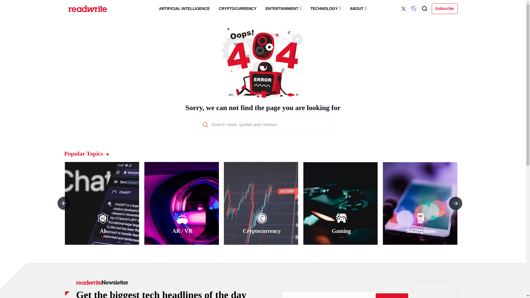 The image size is (530, 298). What do you see at coordinates (283, 8) in the screenshot?
I see `ENTERTAINMENT` at bounding box center [283, 8].